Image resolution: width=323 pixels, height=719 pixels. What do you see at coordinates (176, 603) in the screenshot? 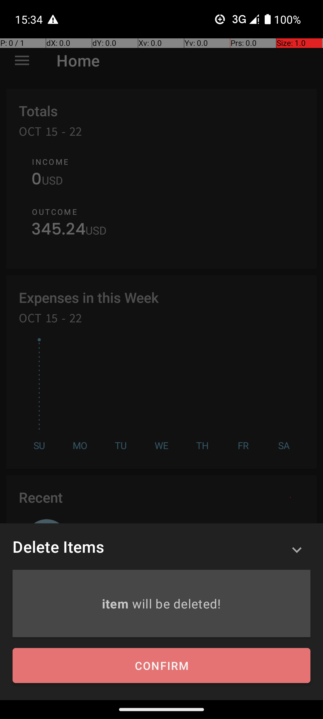
I see `will be deleted!` at bounding box center [176, 603].